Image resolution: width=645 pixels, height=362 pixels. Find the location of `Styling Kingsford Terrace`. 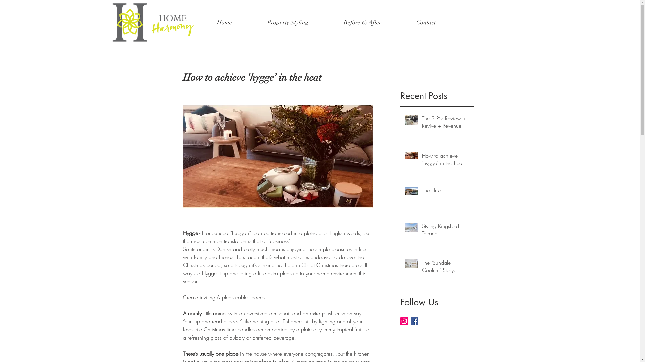

Styling Kingsford Terrace is located at coordinates (446, 231).